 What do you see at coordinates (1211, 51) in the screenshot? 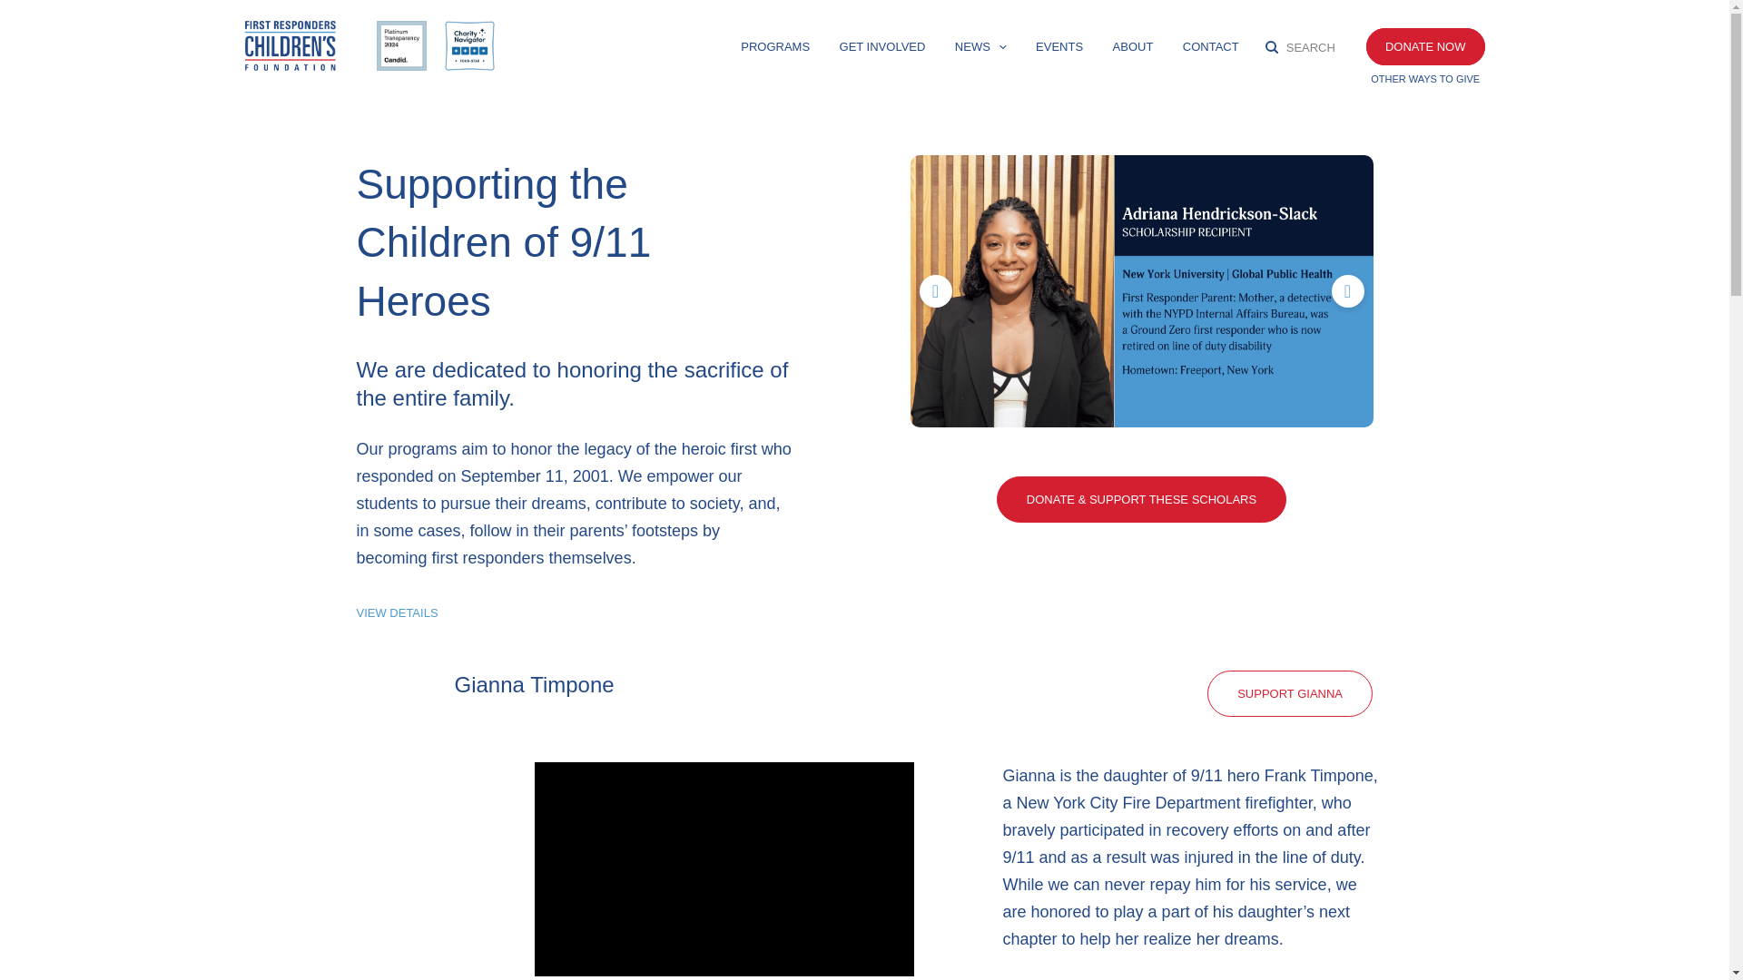
I see `CONTACT` at bounding box center [1211, 51].